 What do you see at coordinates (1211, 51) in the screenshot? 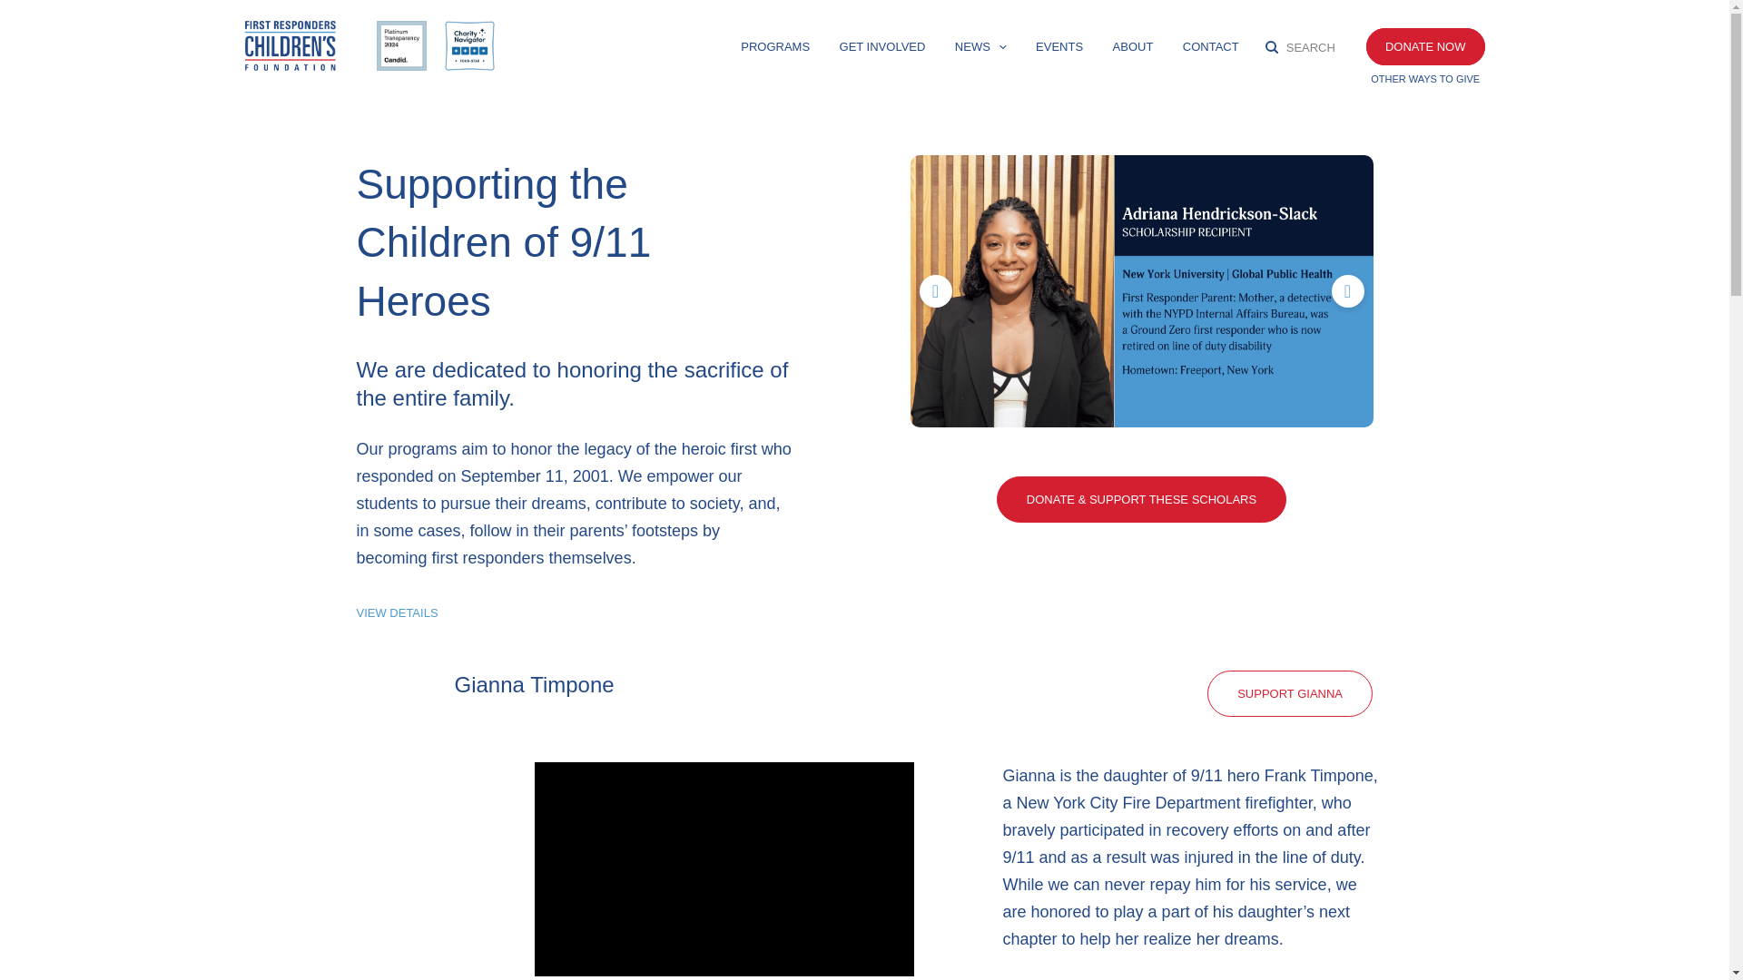
I see `CONTACT` at bounding box center [1211, 51].